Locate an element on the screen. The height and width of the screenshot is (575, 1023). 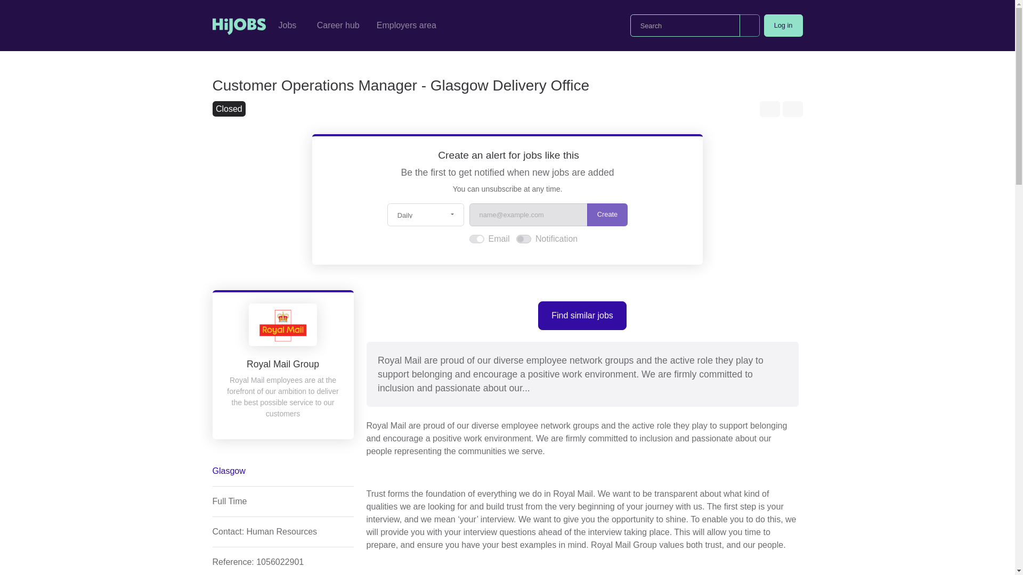
Jobs is located at coordinates (289, 26).